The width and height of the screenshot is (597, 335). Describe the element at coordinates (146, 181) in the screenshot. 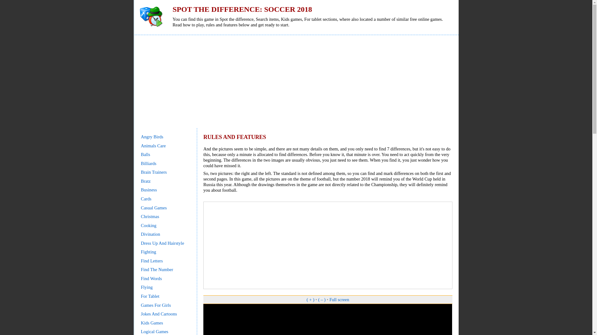

I see `Bratz` at that location.